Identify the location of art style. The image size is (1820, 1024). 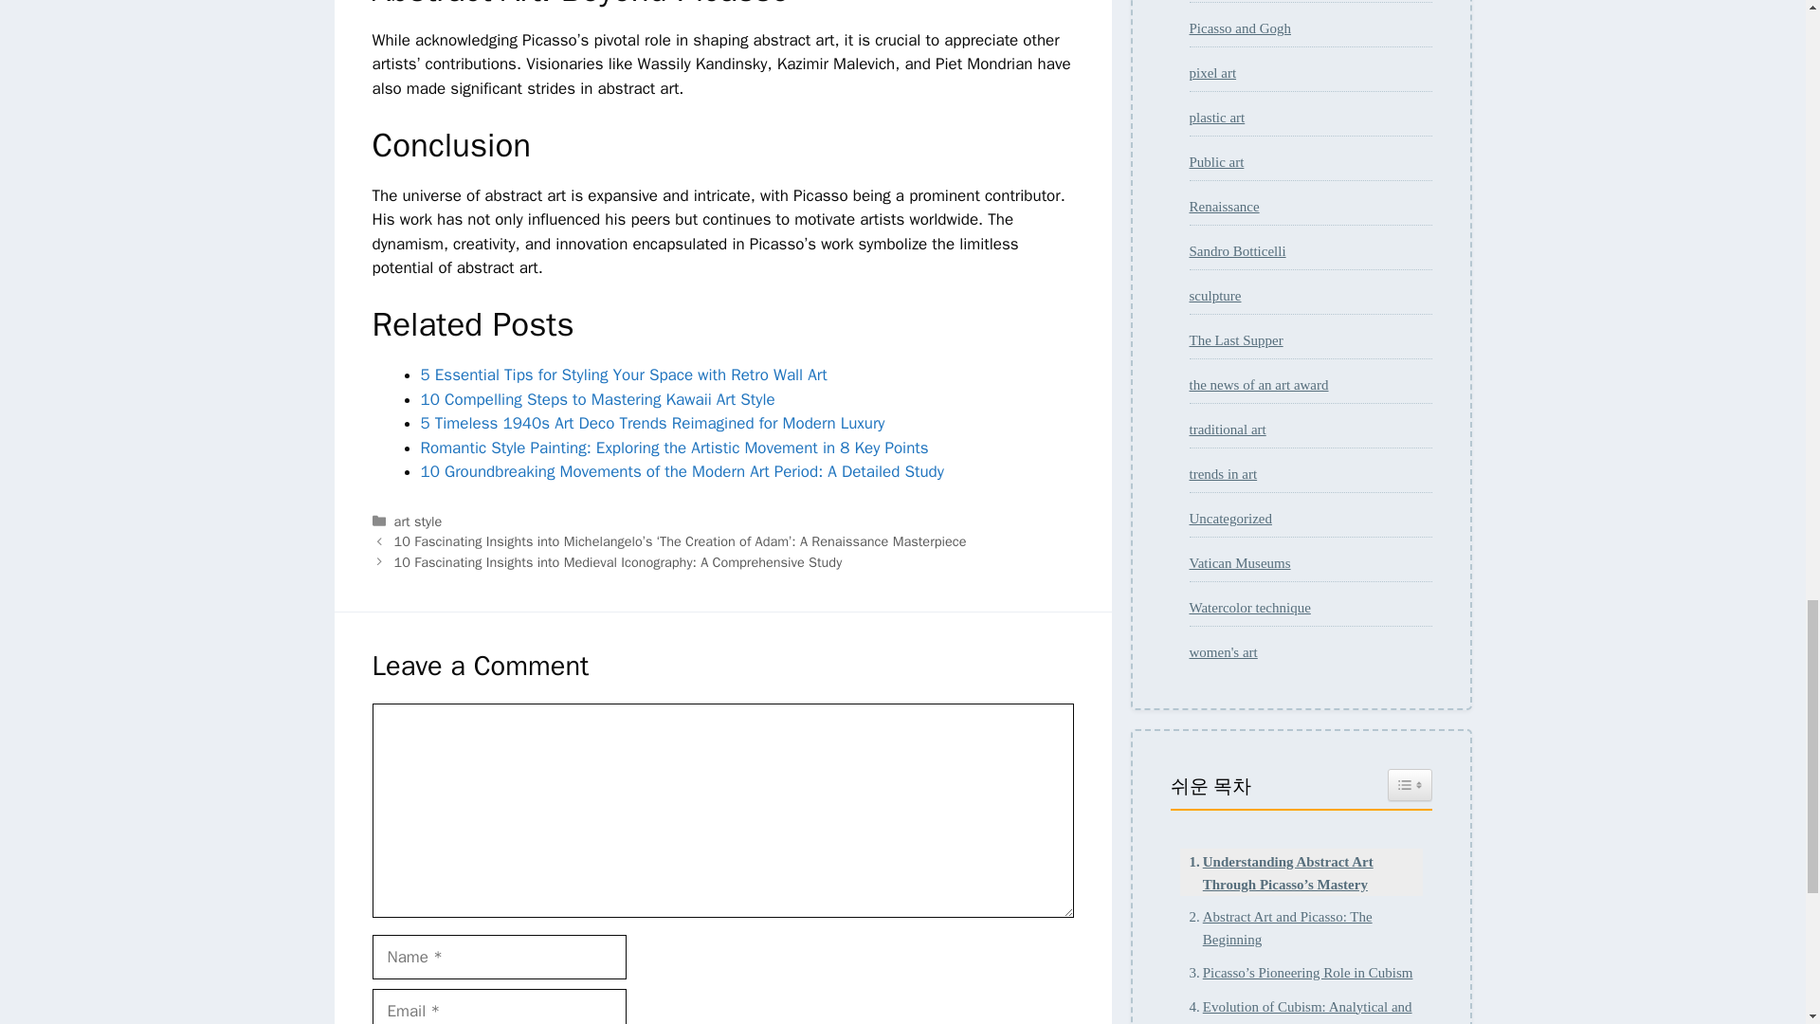
(418, 521).